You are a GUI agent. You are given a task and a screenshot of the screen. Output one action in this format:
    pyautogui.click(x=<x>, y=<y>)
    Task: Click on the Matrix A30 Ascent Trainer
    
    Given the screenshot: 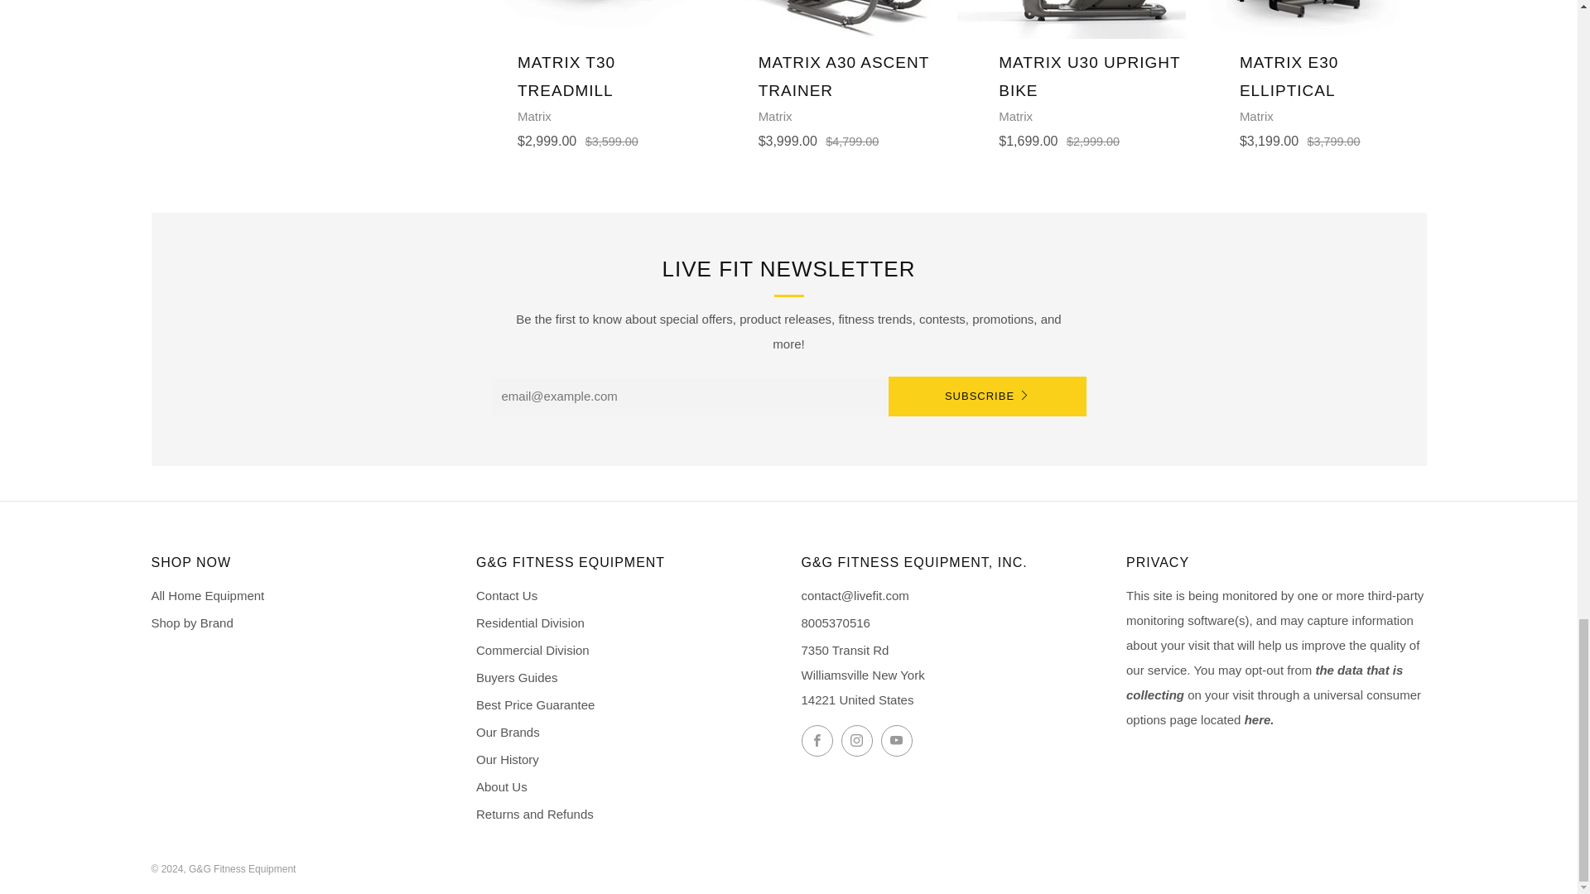 What is the action you would take?
    pyautogui.click(x=831, y=74)
    